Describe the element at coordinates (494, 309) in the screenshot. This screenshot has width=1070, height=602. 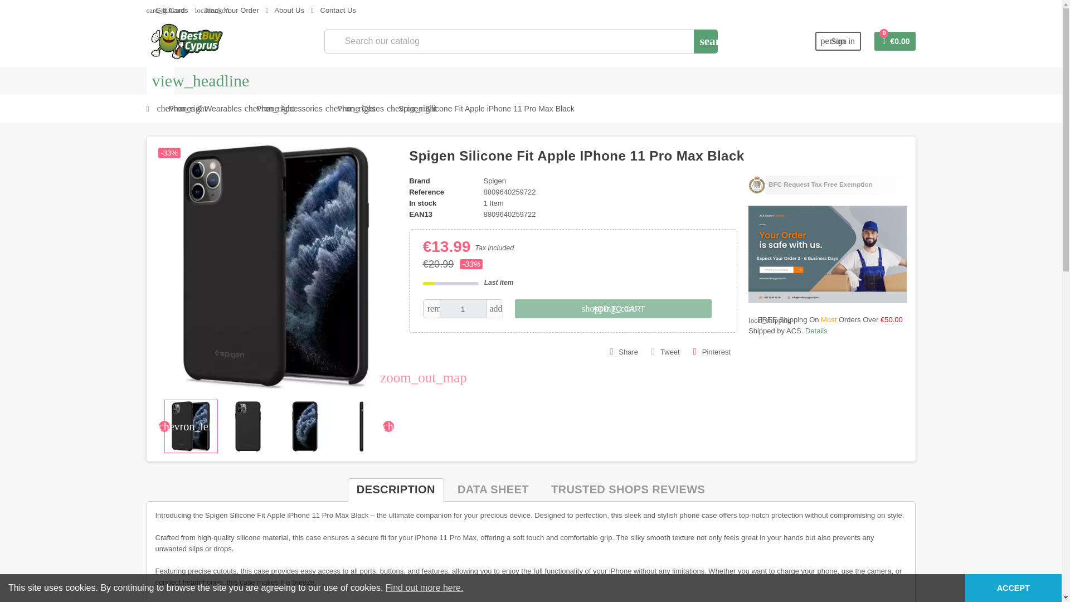
I see `add` at that location.